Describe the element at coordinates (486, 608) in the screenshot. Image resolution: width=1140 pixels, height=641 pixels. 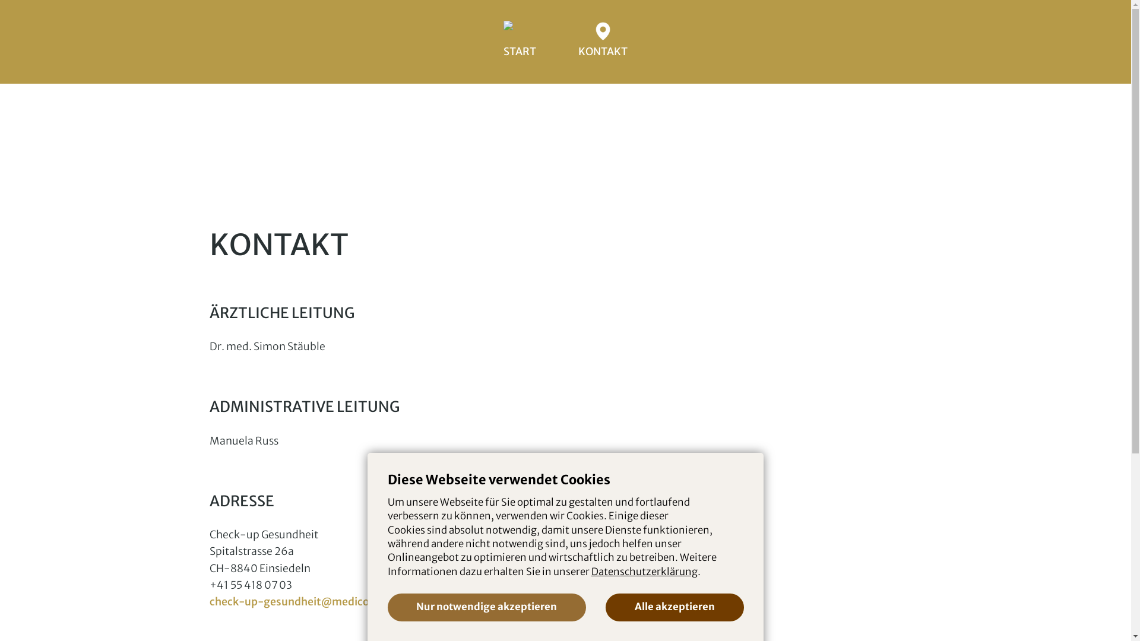
I see `Nur notwendige akzeptieren` at that location.